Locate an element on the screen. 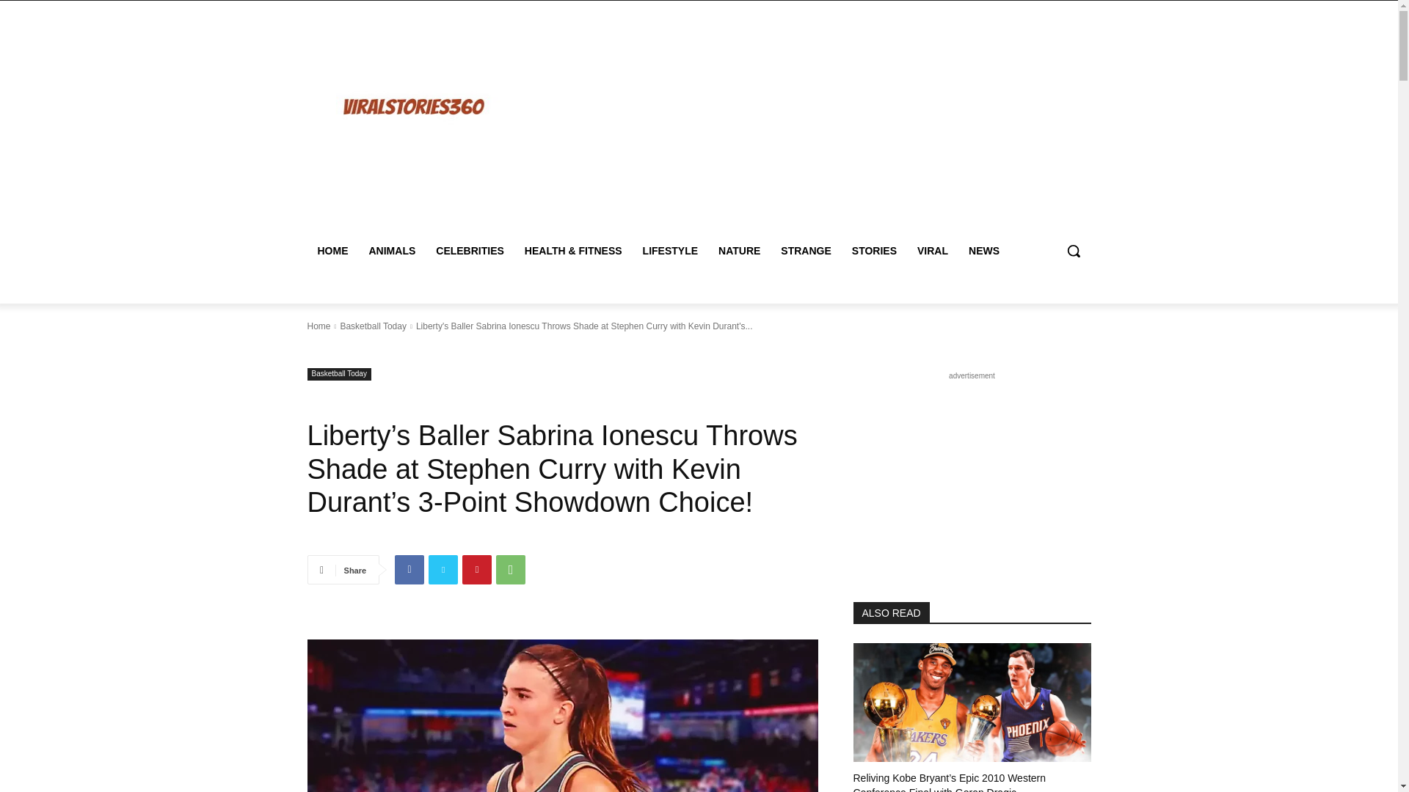 This screenshot has width=1409, height=792. ANIMALS is located at coordinates (391, 251).